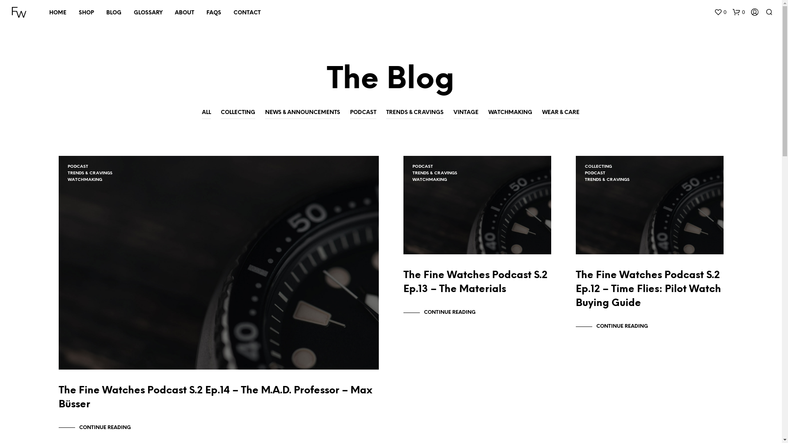  What do you see at coordinates (612, 327) in the screenshot?
I see `CONTINUE READING` at bounding box center [612, 327].